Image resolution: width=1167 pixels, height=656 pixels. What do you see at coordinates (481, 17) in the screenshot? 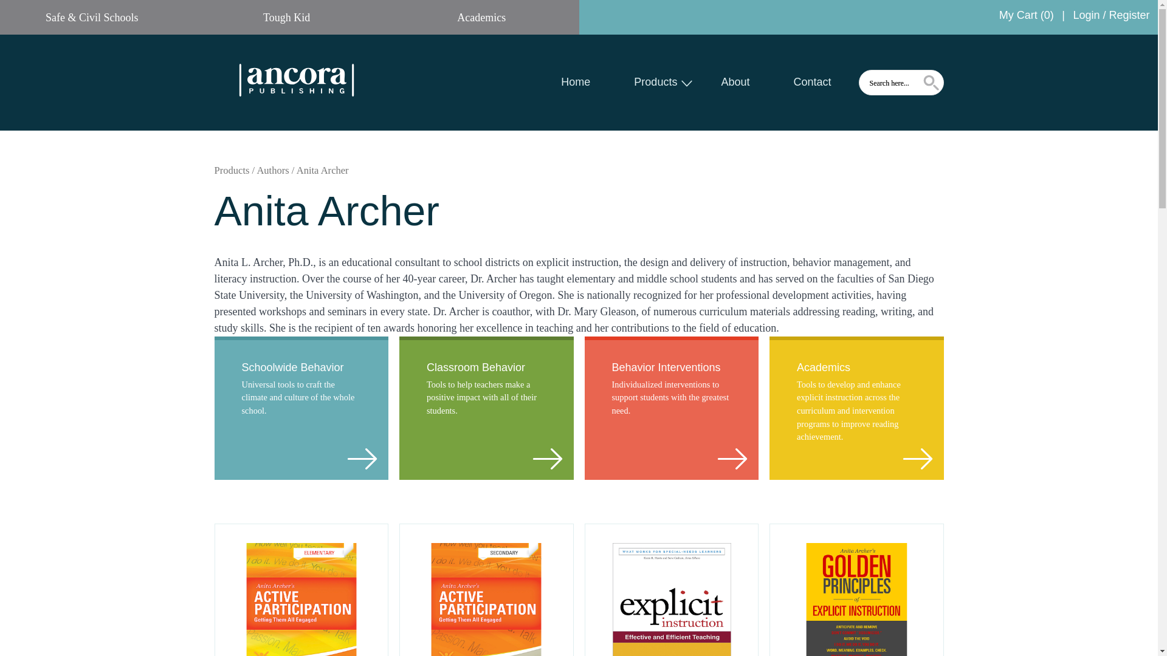
I see `Academics` at bounding box center [481, 17].